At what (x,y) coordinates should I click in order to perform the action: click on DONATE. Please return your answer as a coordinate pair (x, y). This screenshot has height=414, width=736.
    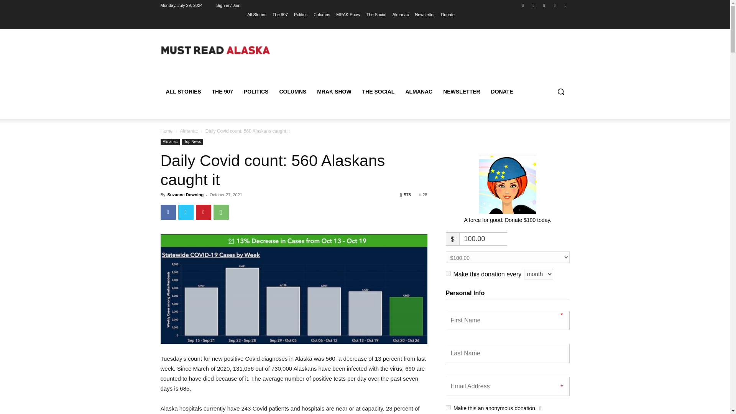
    Looking at the image, I should click on (502, 91).